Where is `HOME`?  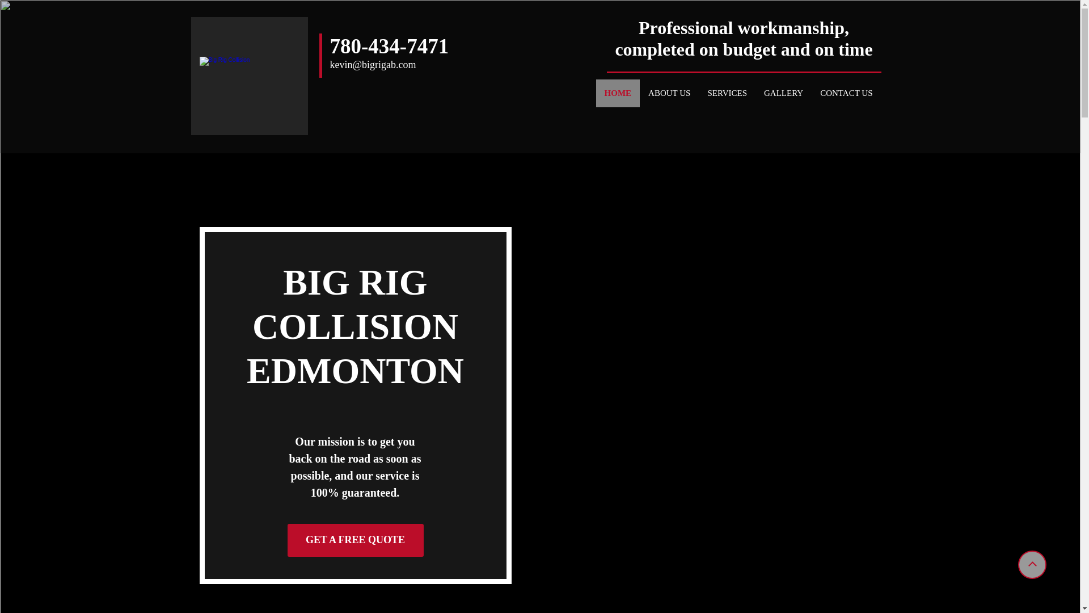 HOME is located at coordinates (618, 93).